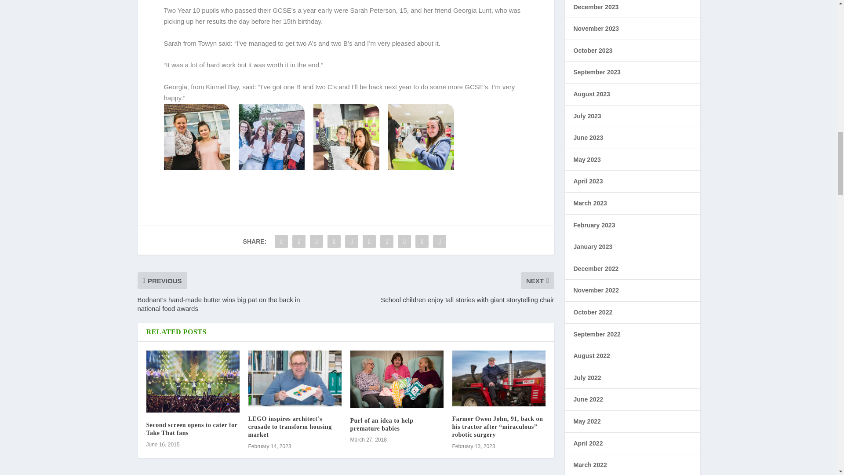 This screenshot has height=475, width=844. I want to click on Second screen opens to cater for Take That fans, so click(192, 429).